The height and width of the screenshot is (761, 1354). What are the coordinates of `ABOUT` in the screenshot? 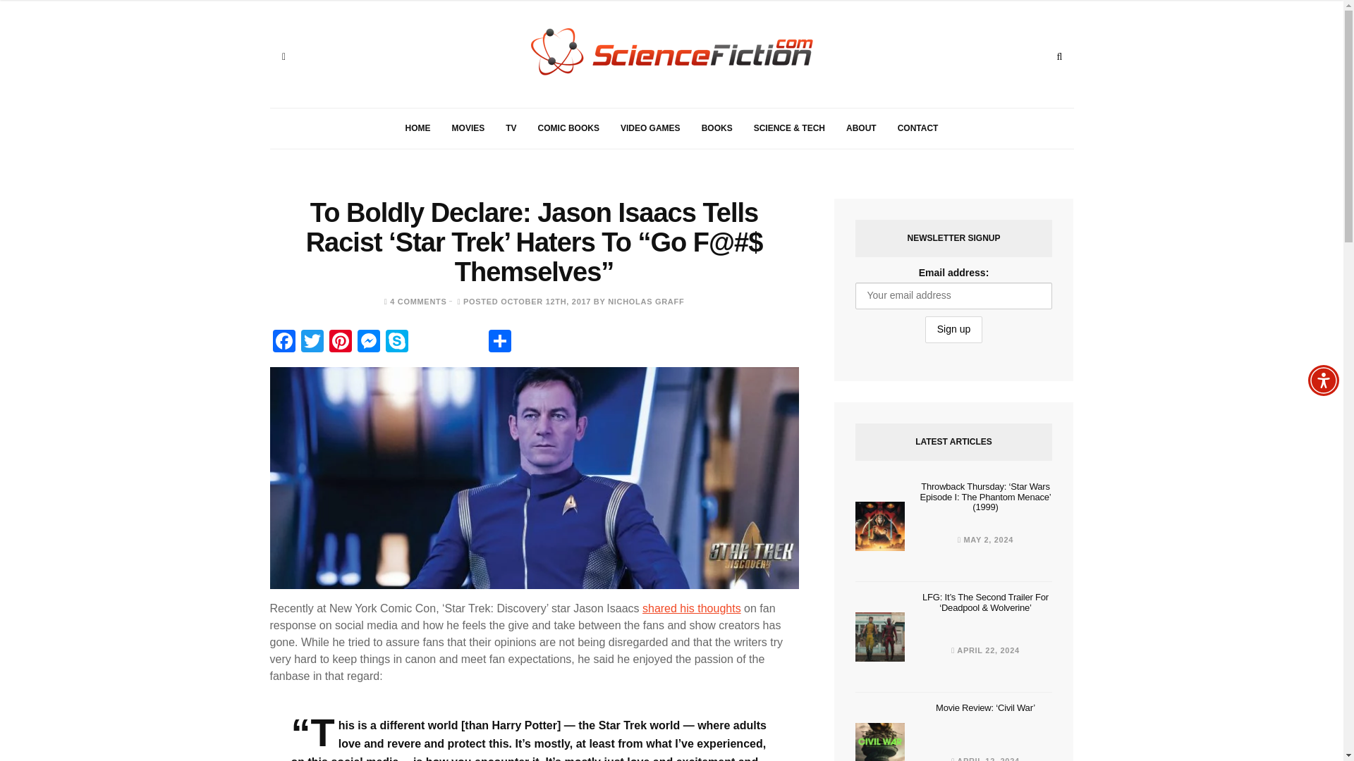 It's located at (860, 128).